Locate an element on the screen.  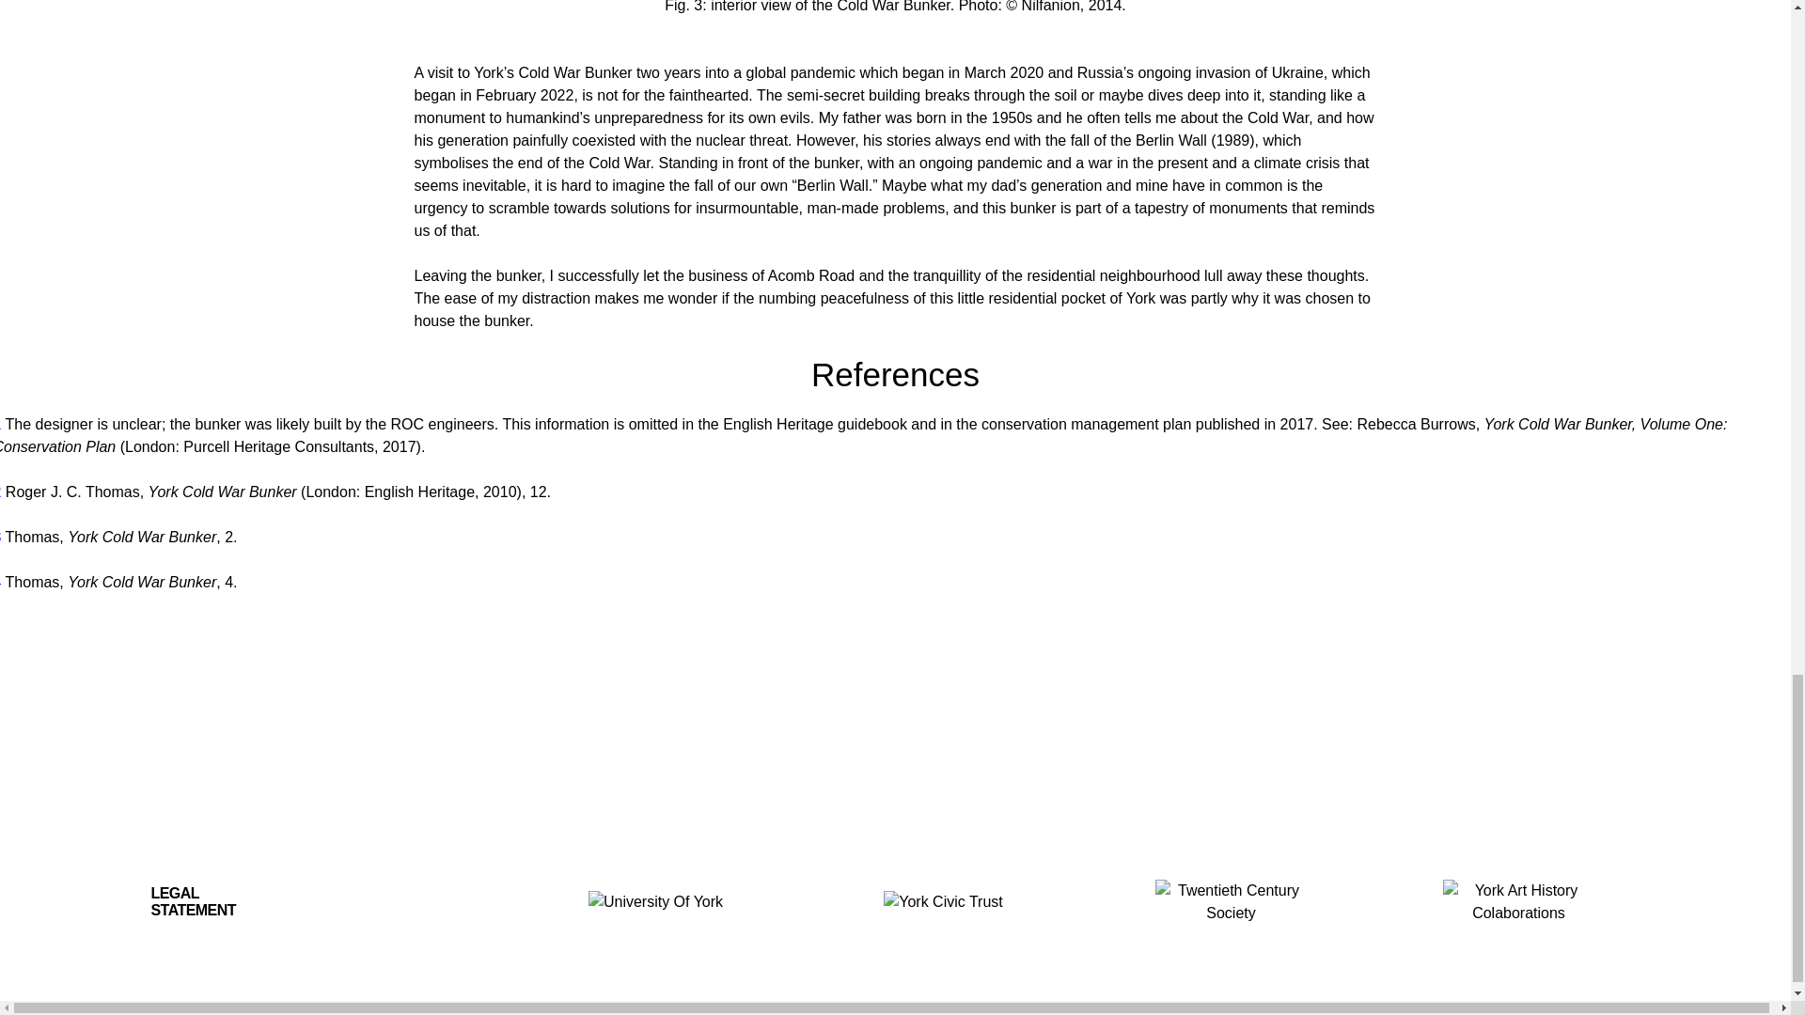
York-Civic-Trust is located at coordinates (944, 902).